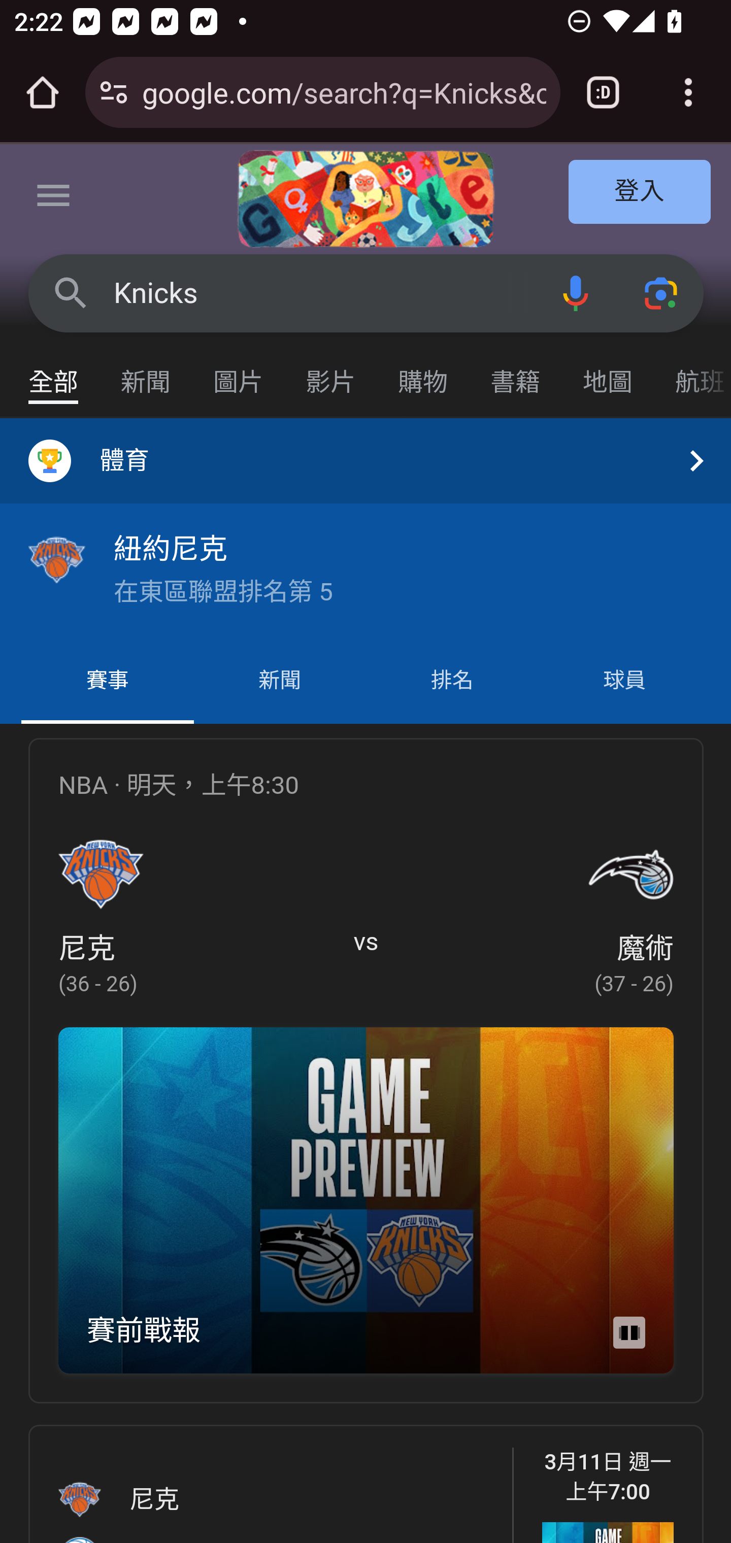 The width and height of the screenshot is (731, 1543). I want to click on 2024 年國際婦女節, so click(365, 199).